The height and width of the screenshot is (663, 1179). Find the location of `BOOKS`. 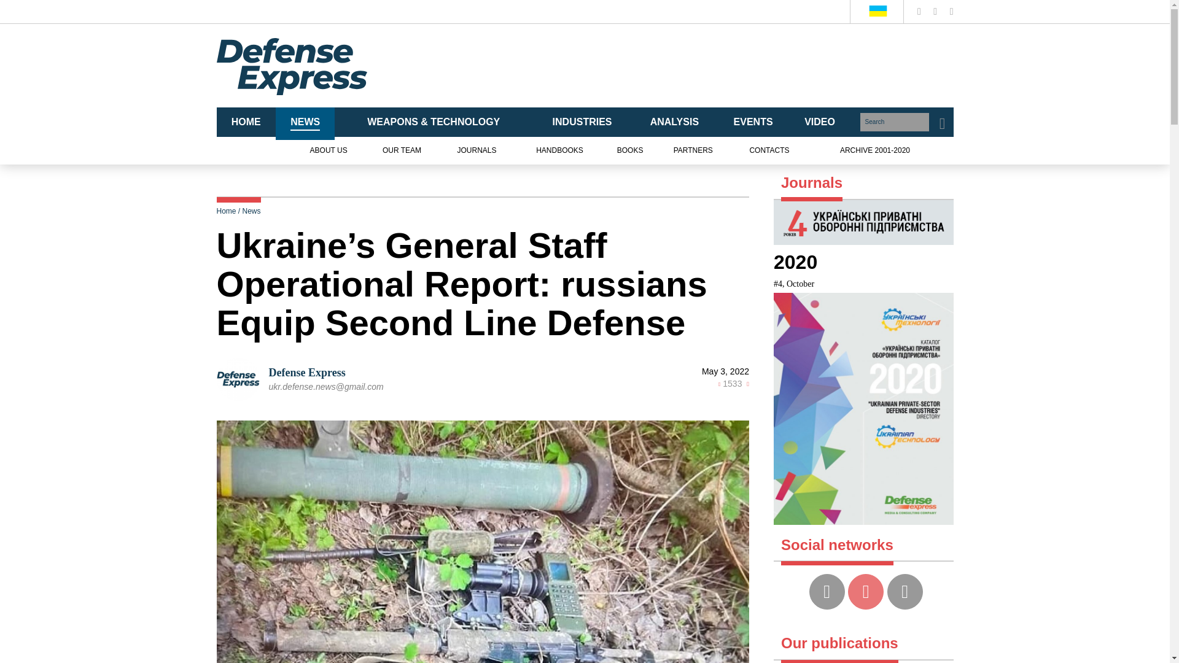

BOOKS is located at coordinates (630, 151).